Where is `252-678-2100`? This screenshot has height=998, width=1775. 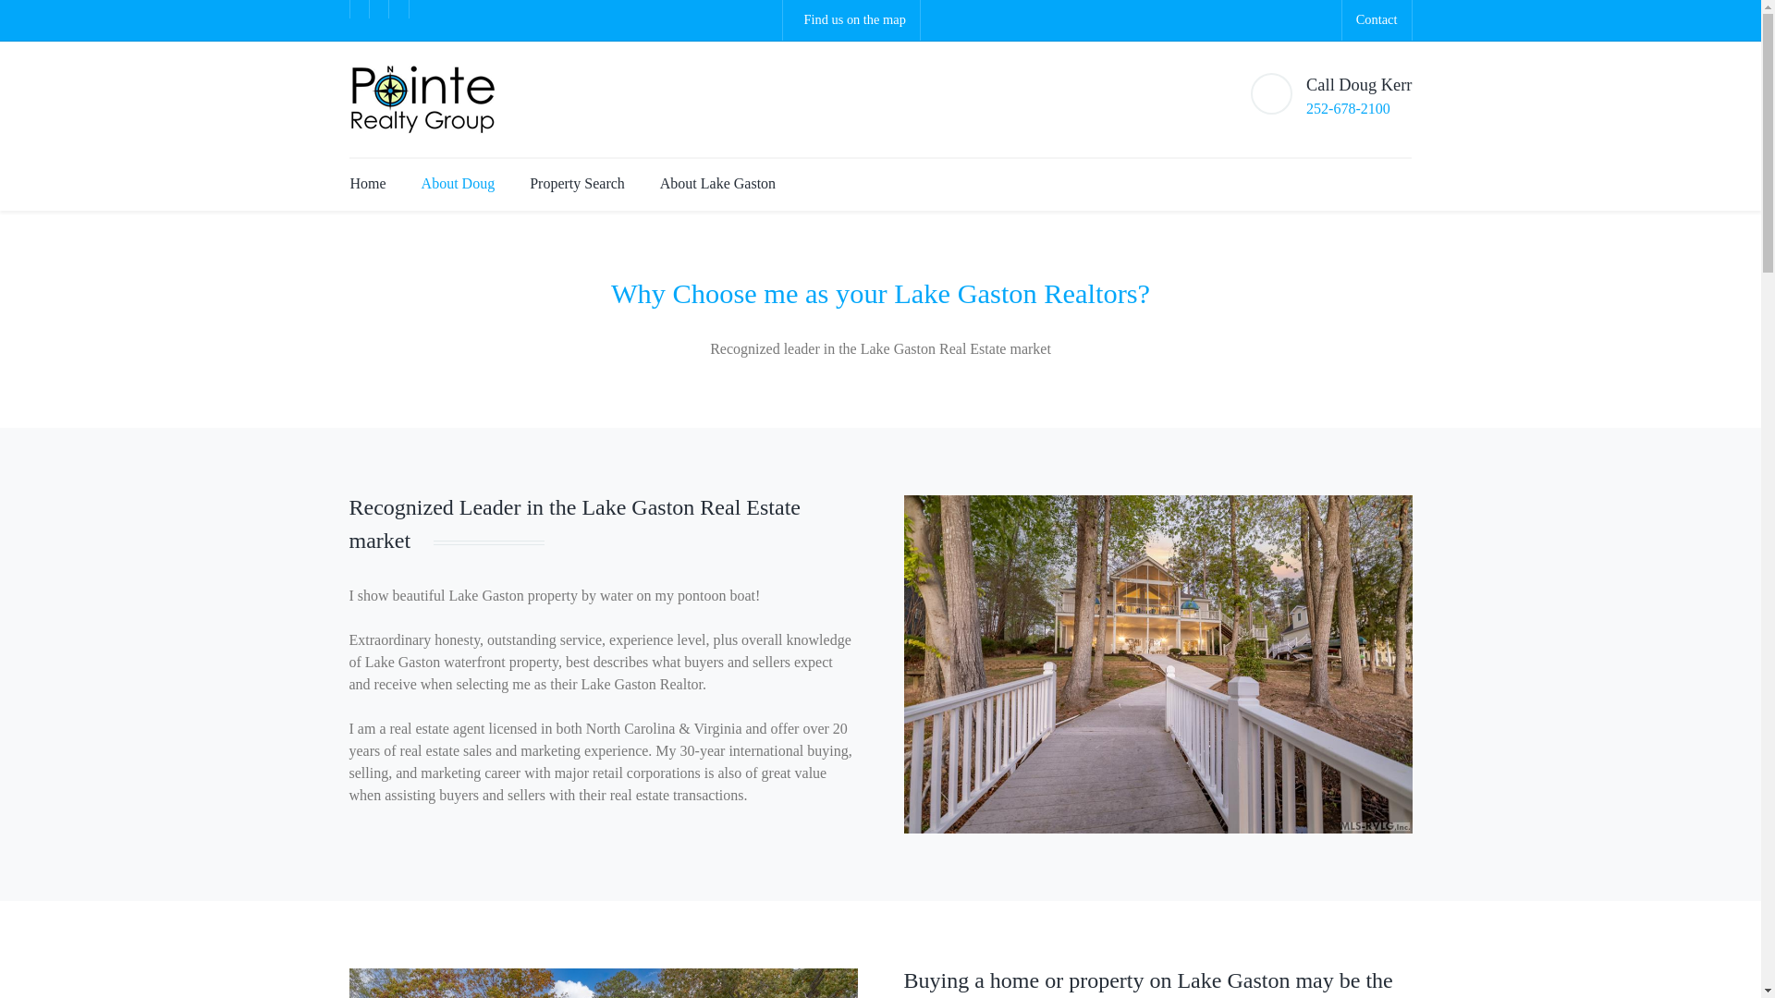 252-678-2100 is located at coordinates (1348, 109).